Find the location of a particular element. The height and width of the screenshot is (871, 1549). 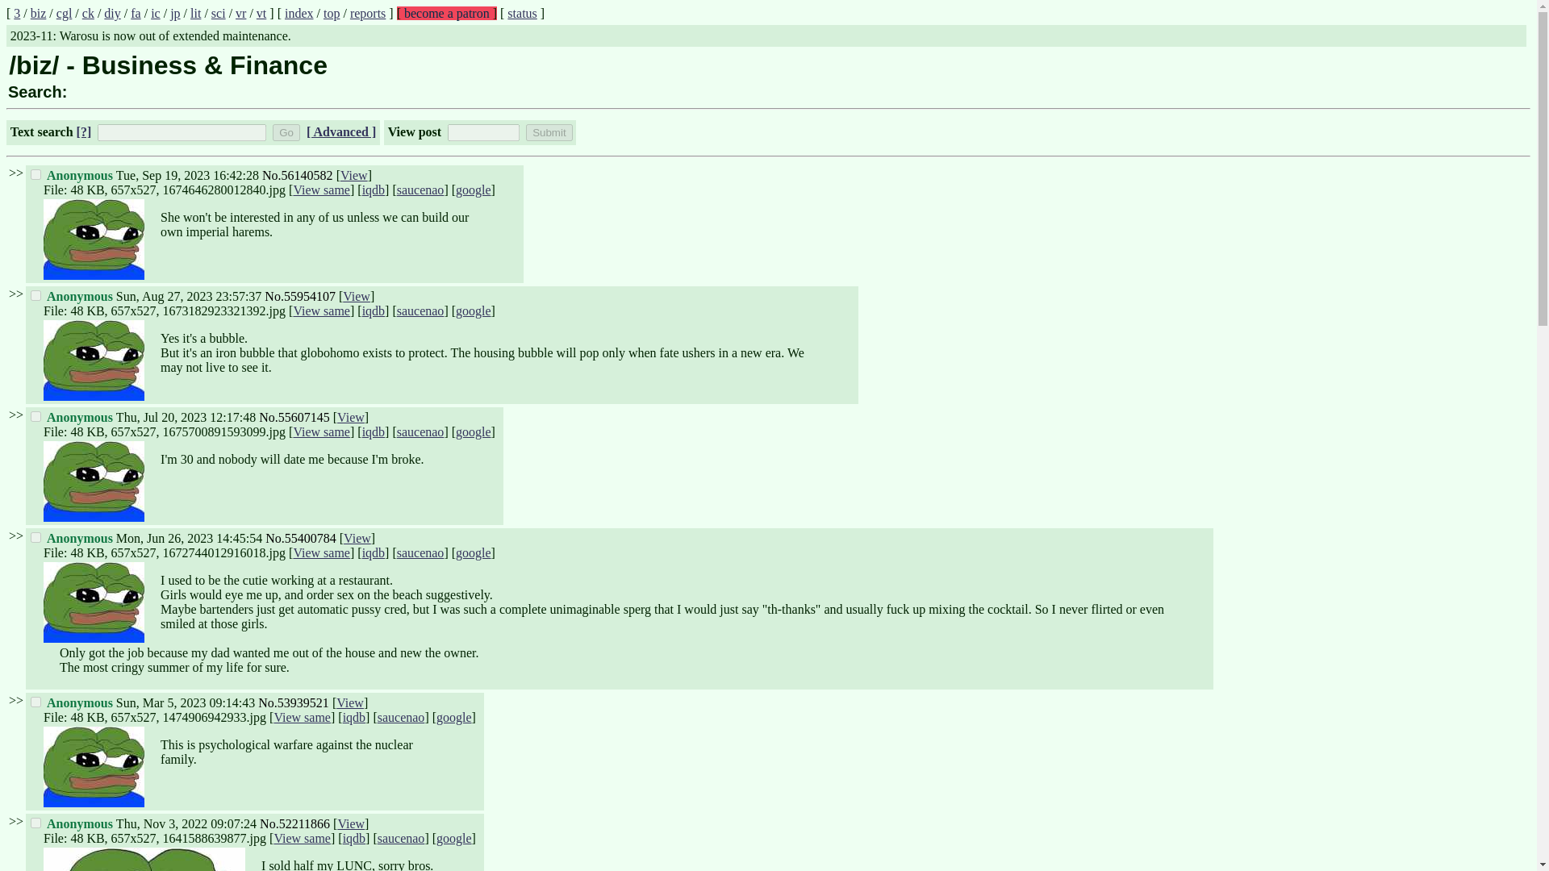

55954107,0 is located at coordinates (35, 295).